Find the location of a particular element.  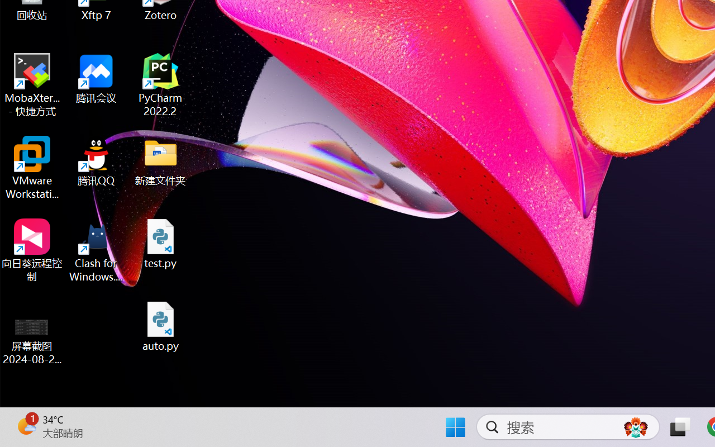

VMware Workstation Pro is located at coordinates (32, 168).